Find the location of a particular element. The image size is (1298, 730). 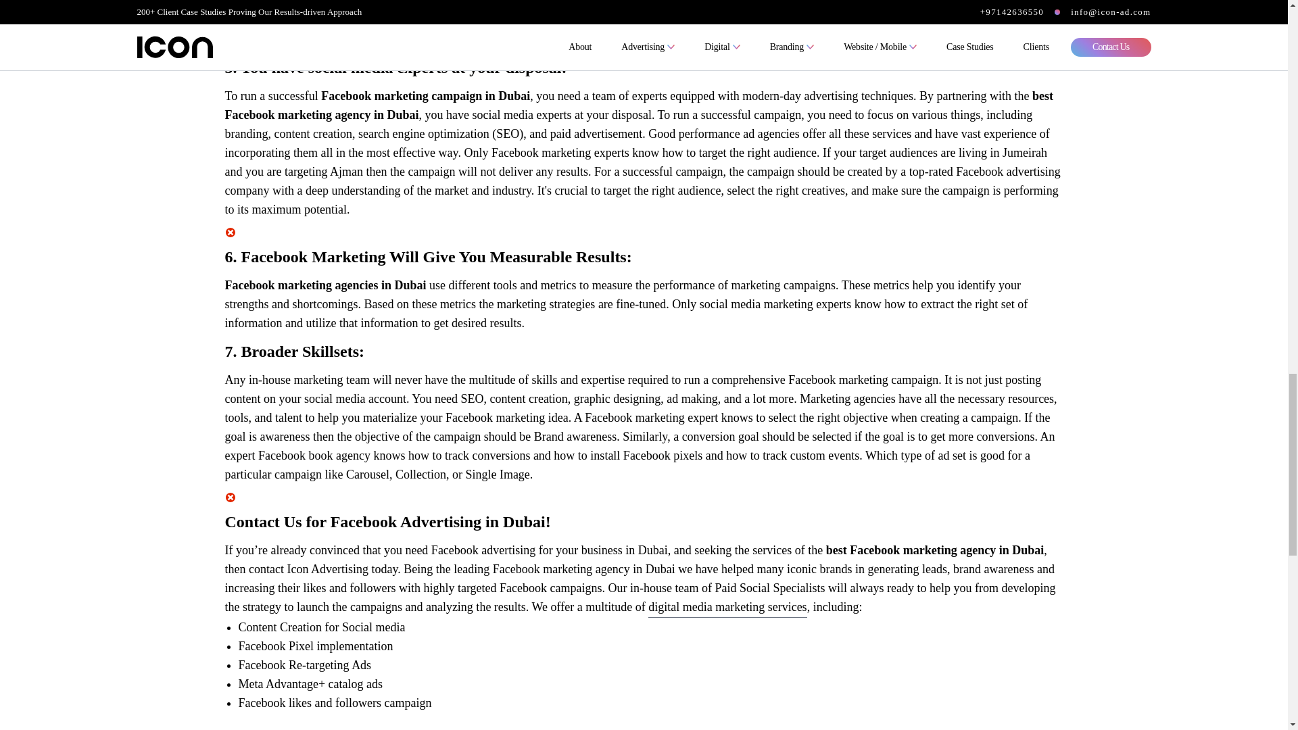

digital media marketing services is located at coordinates (727, 607).